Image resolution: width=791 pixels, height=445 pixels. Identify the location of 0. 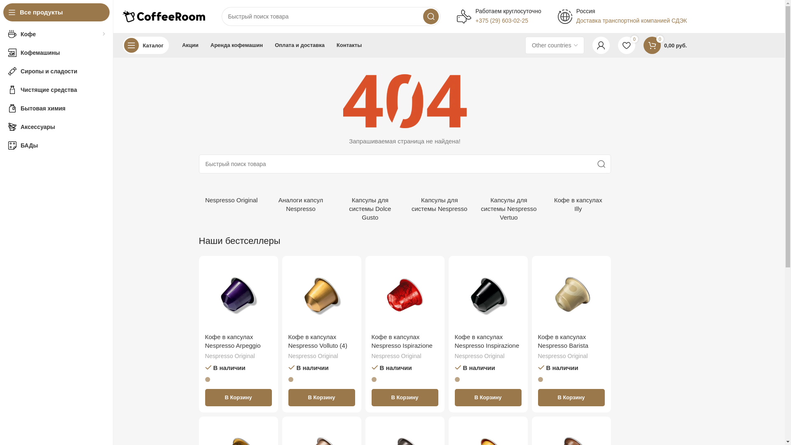
(627, 45).